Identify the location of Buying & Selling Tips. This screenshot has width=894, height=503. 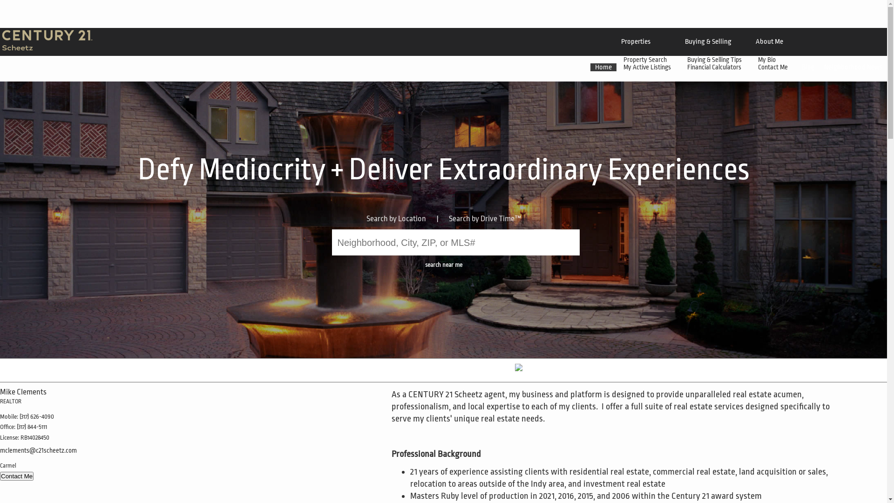
(716, 60).